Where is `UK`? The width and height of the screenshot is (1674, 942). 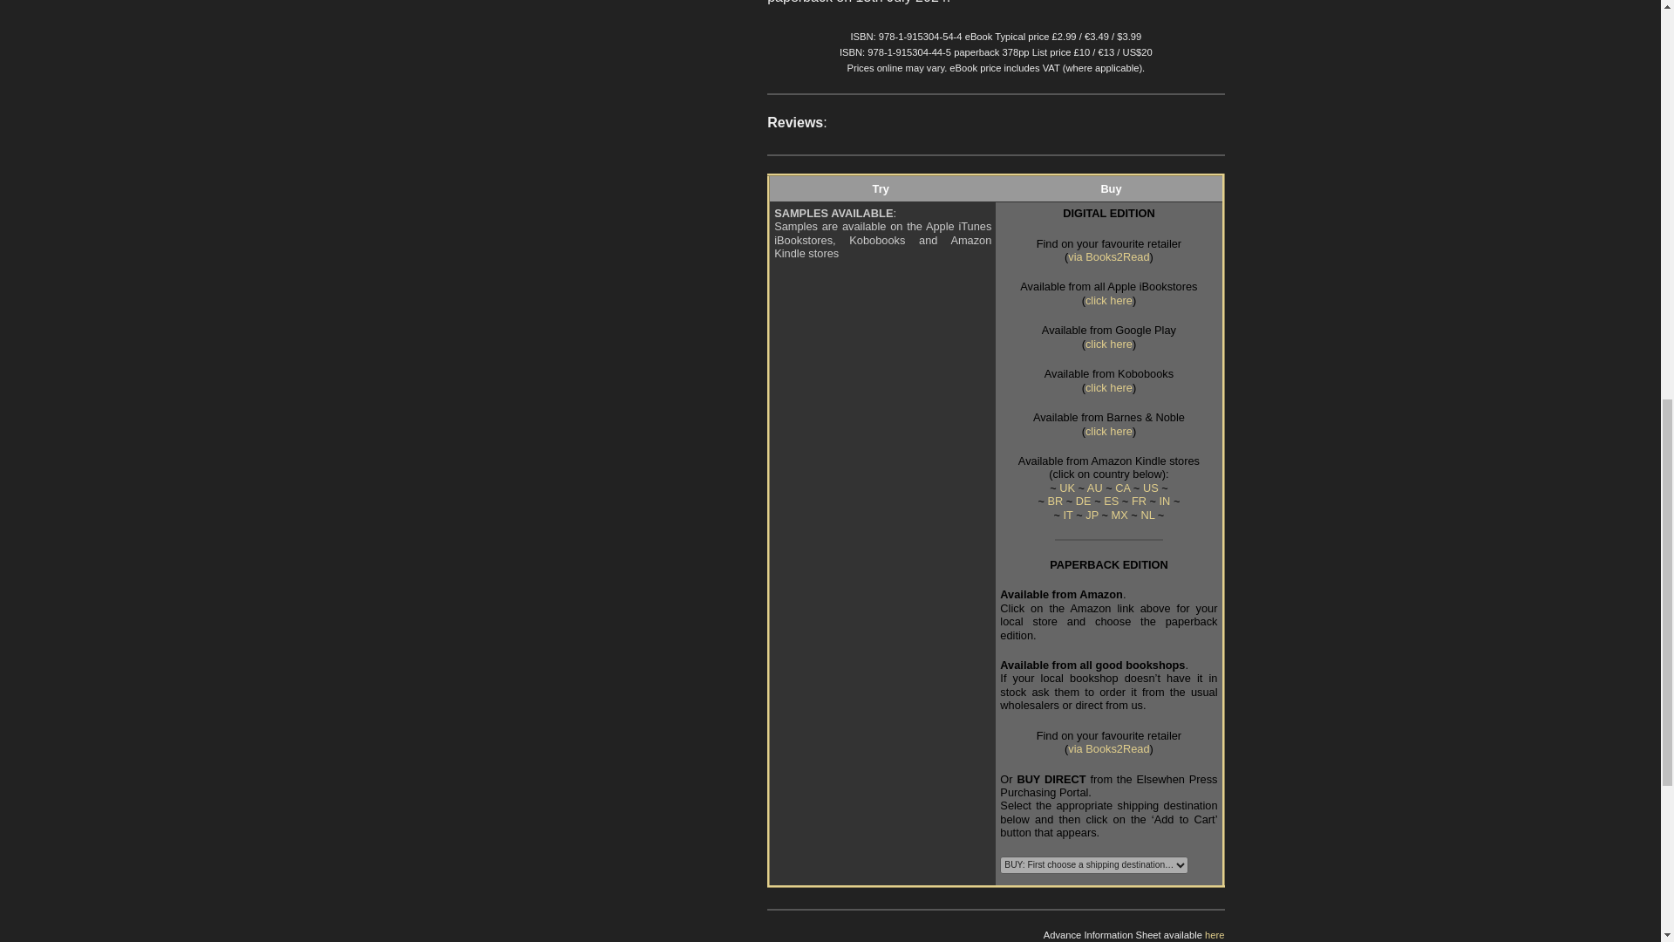 UK is located at coordinates (1067, 488).